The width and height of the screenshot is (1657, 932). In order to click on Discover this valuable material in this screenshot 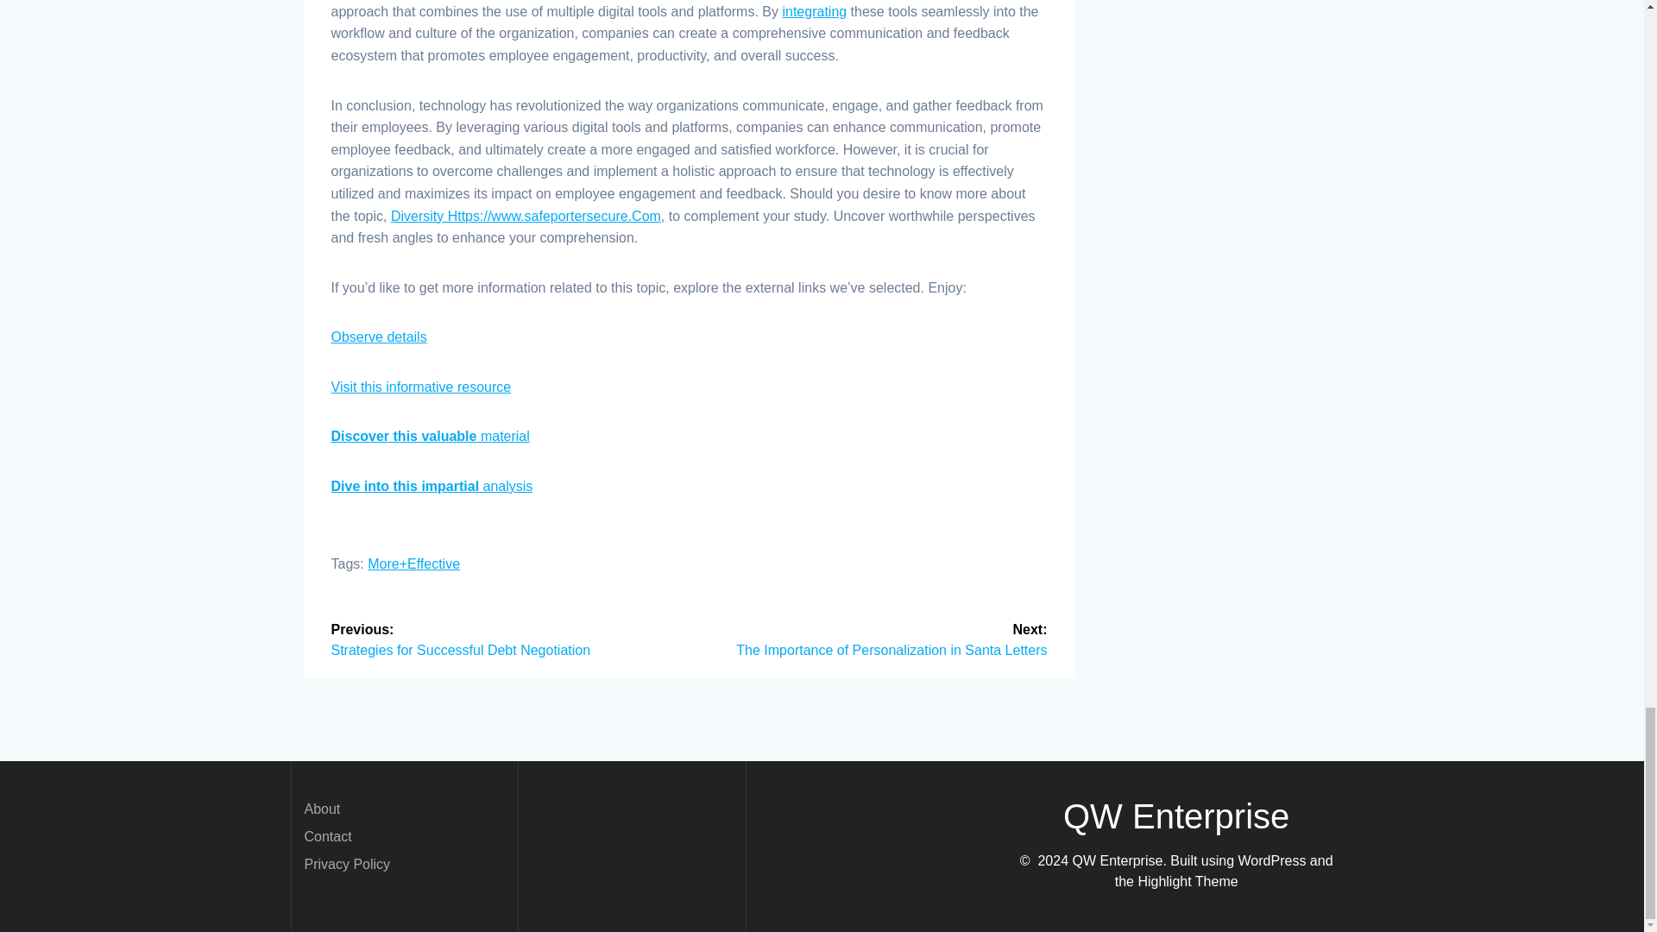, I will do `click(431, 436)`.